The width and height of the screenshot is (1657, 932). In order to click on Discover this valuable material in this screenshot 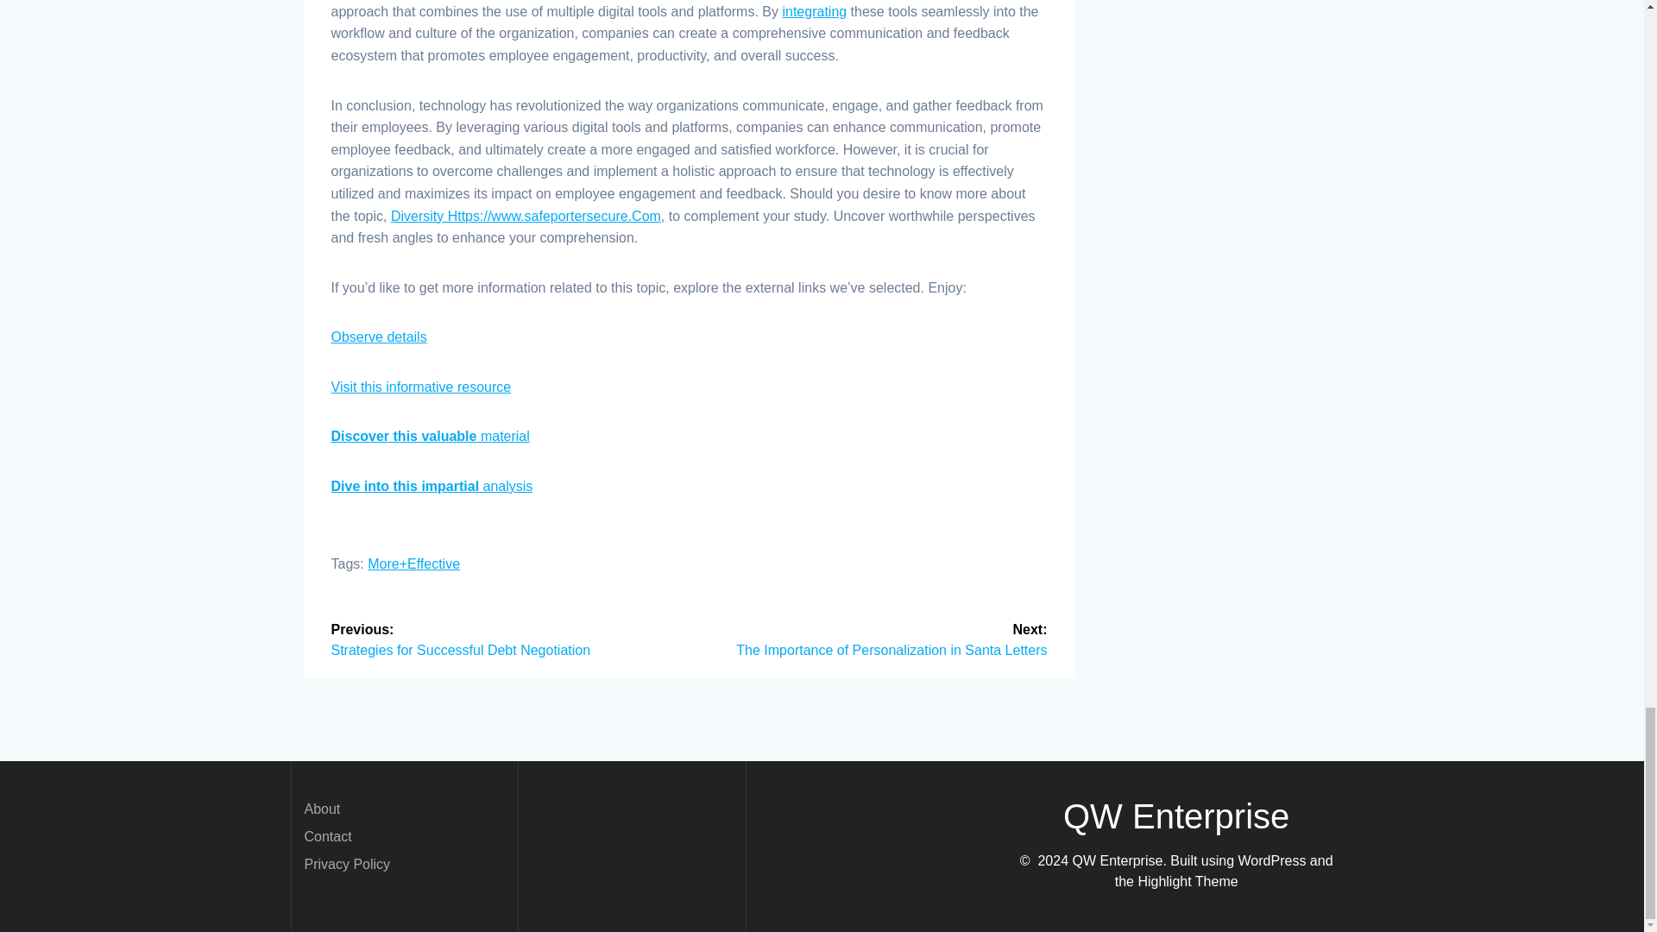, I will do `click(431, 436)`.